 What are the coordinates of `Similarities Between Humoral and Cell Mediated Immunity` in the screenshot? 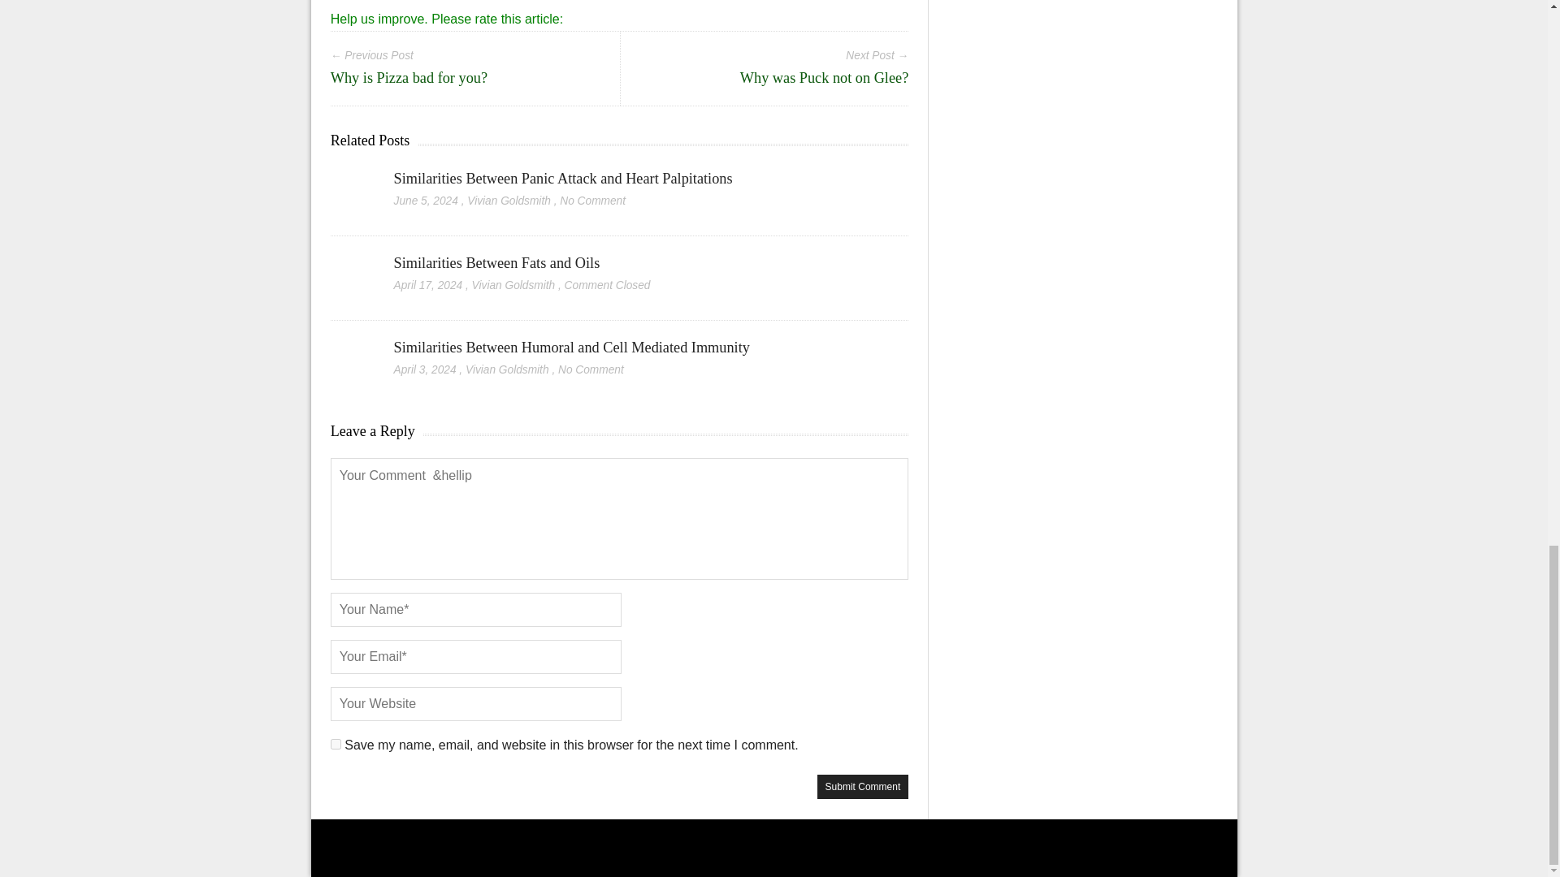 It's located at (572, 348).